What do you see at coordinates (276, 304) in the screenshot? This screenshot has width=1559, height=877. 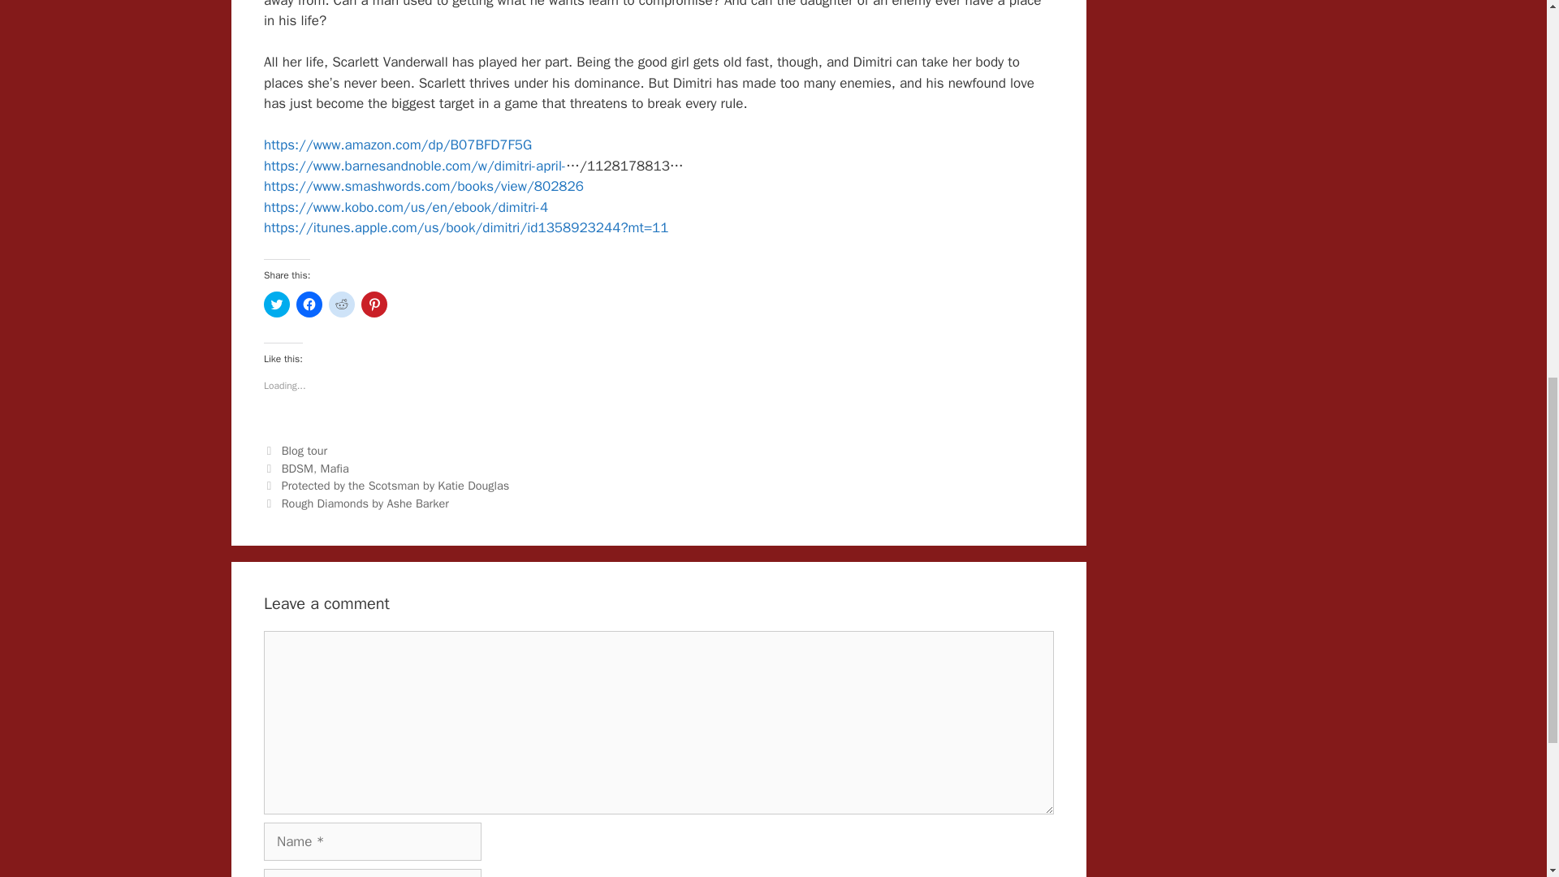 I see `Click to share on Twitter` at bounding box center [276, 304].